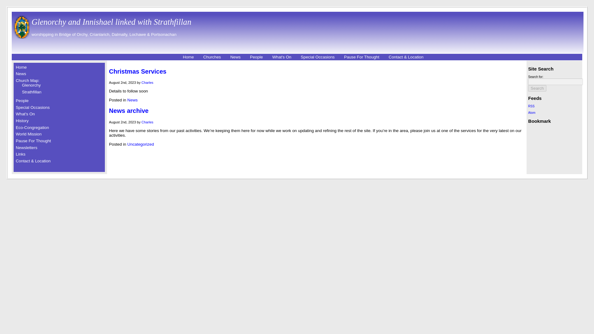 This screenshot has width=594, height=334. I want to click on People, so click(256, 57).